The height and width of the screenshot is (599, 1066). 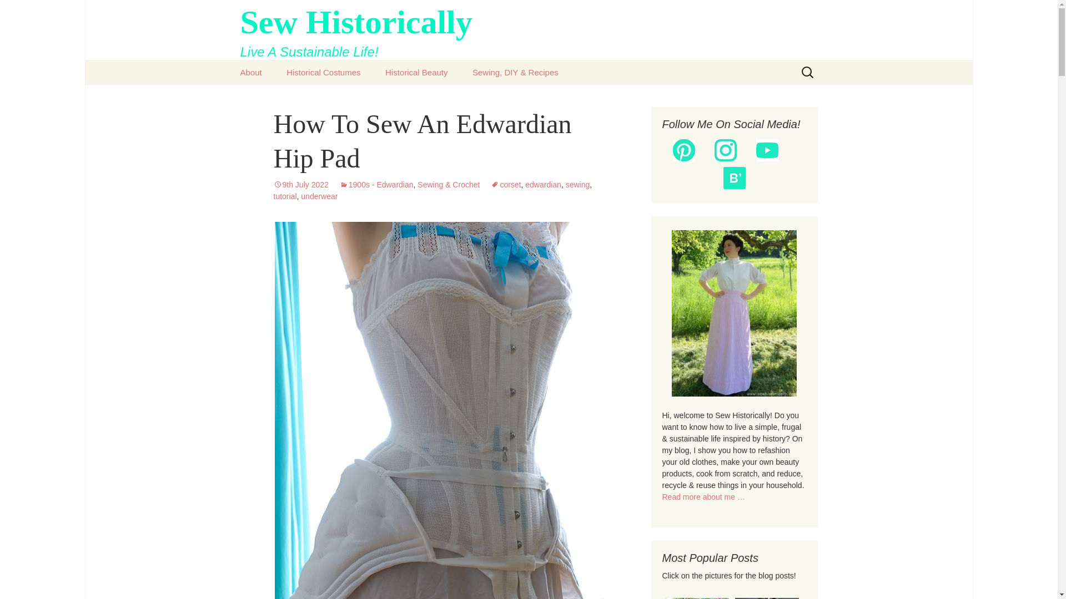 What do you see at coordinates (543, 185) in the screenshot?
I see `Themes Across Eras` at bounding box center [543, 185].